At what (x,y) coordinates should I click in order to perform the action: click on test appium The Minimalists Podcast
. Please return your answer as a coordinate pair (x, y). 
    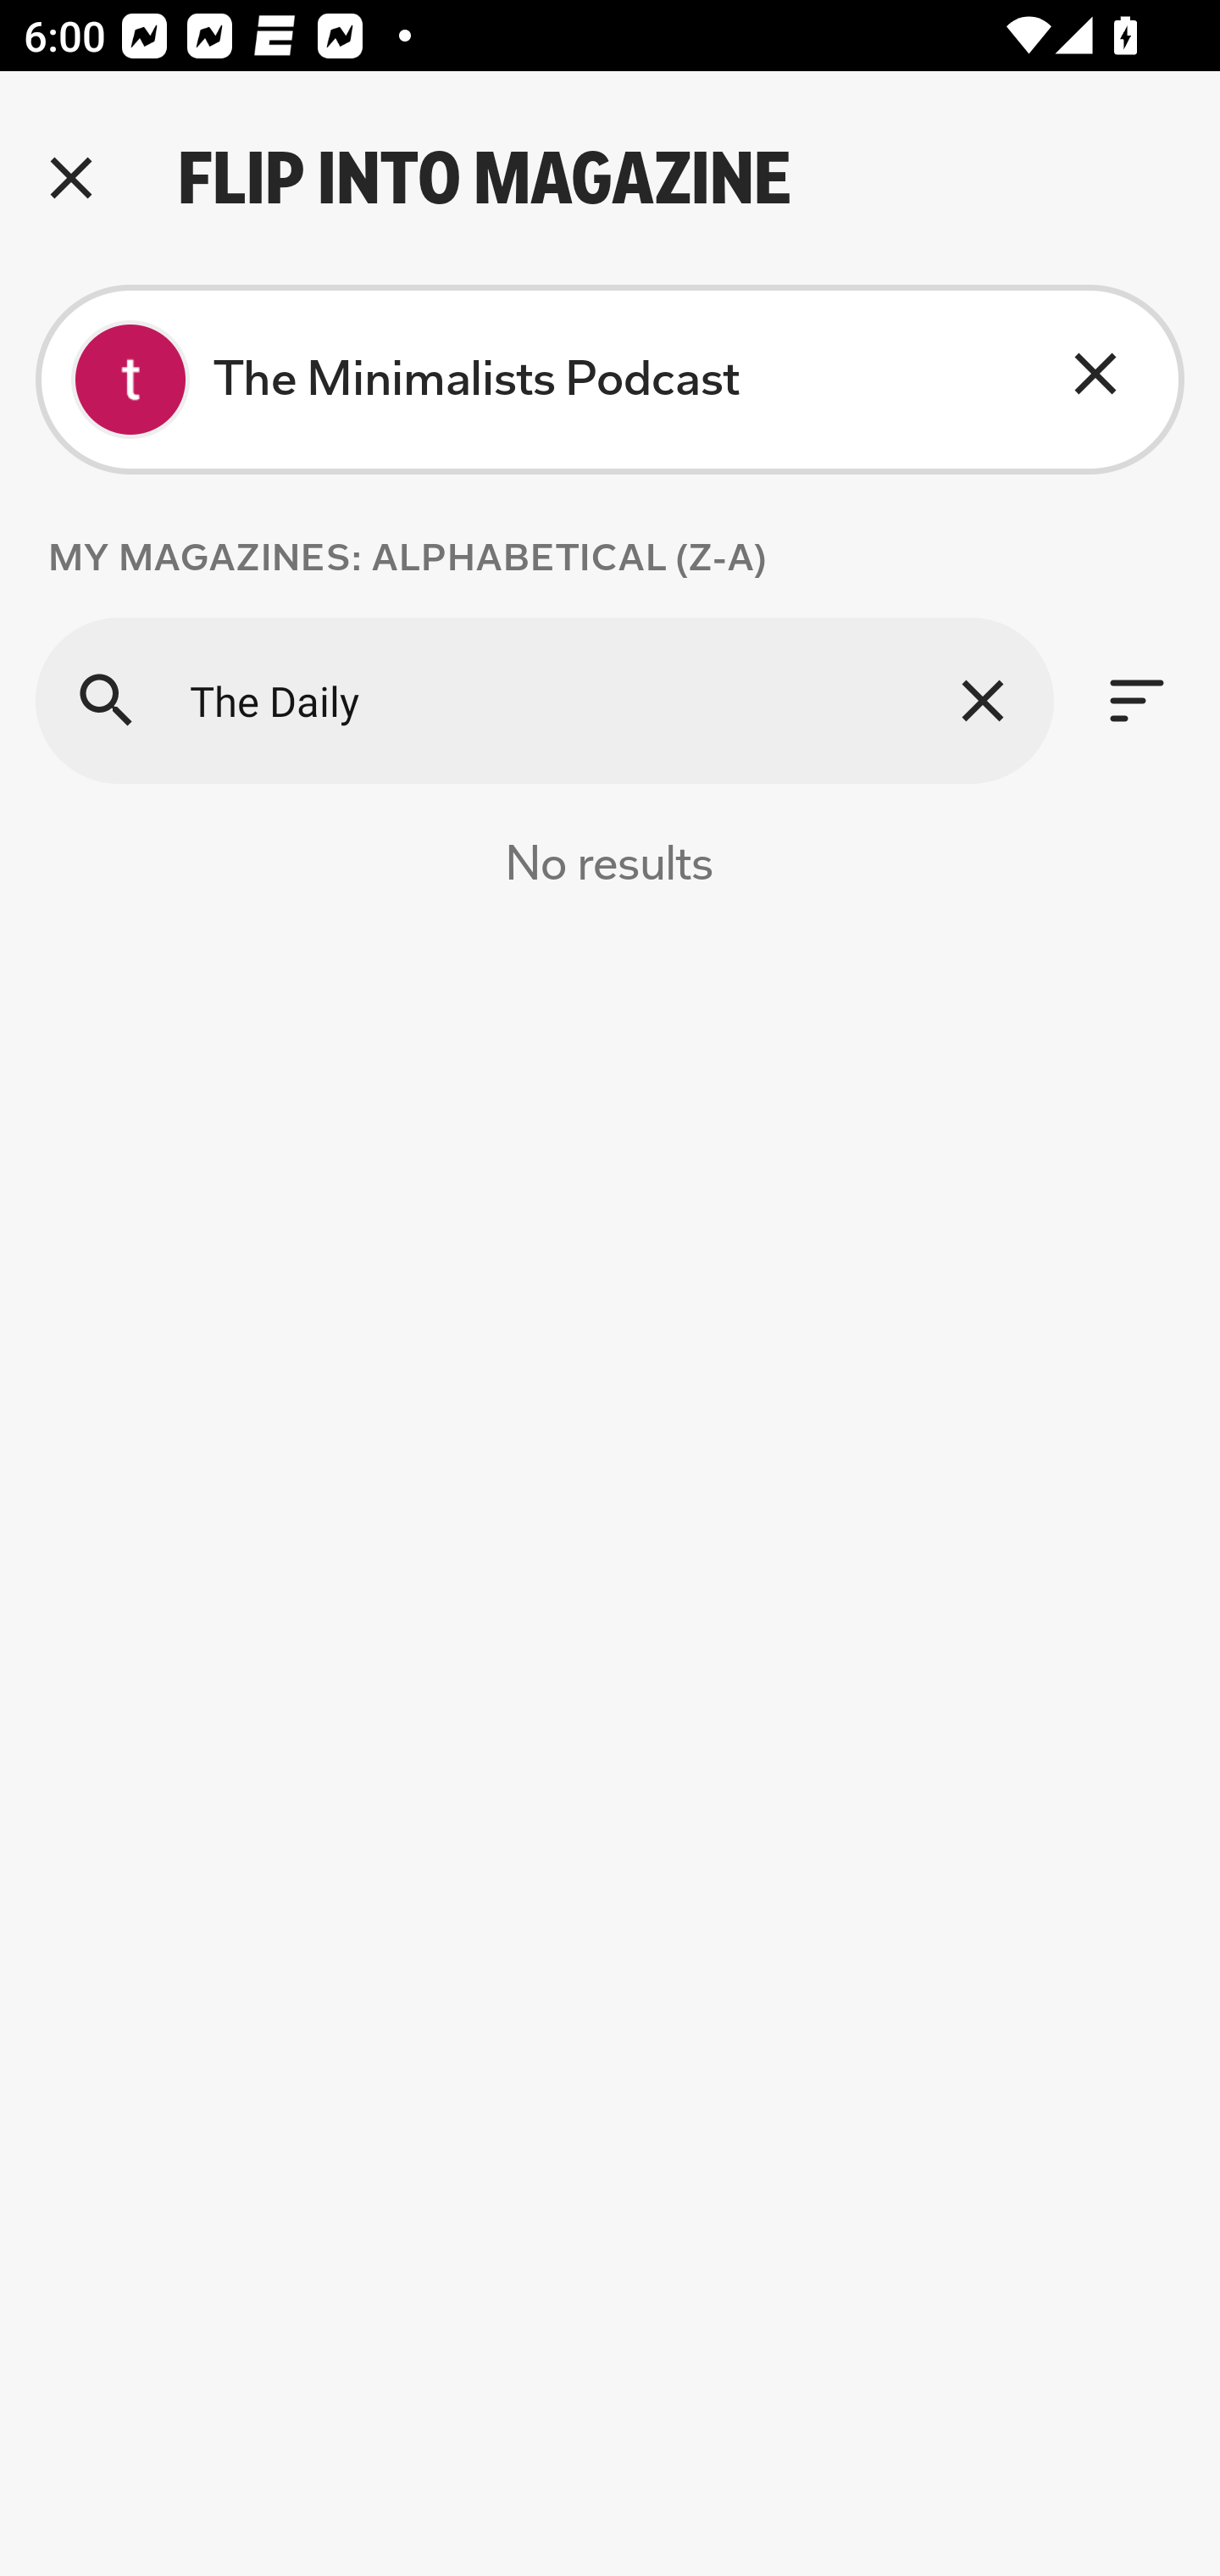
    Looking at the image, I should click on (610, 380).